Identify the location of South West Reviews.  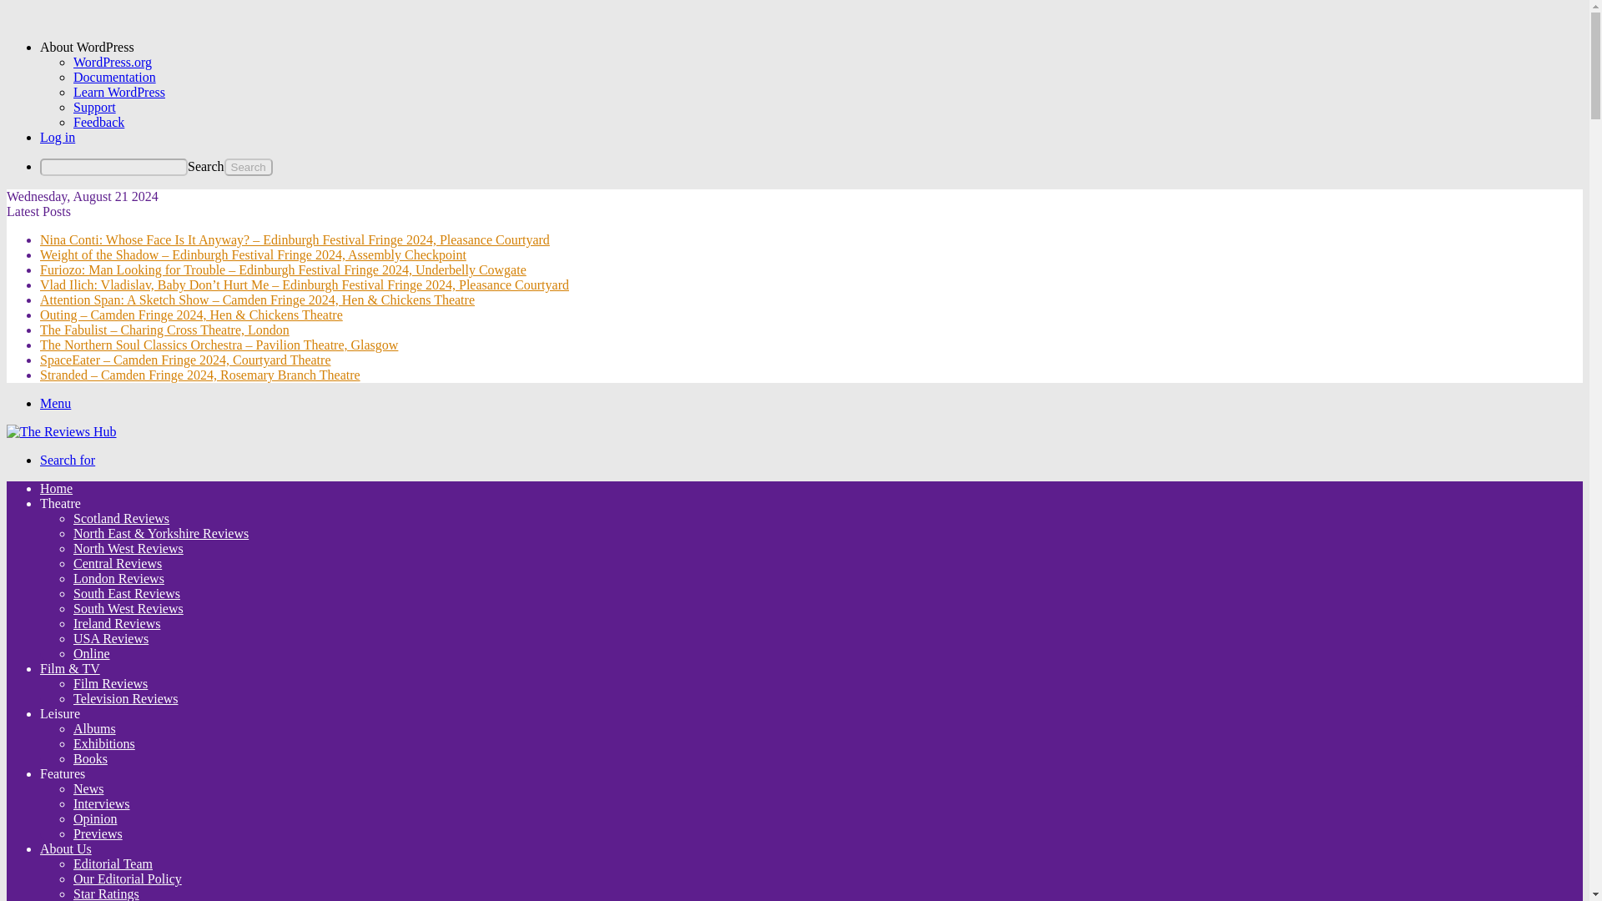
(128, 608).